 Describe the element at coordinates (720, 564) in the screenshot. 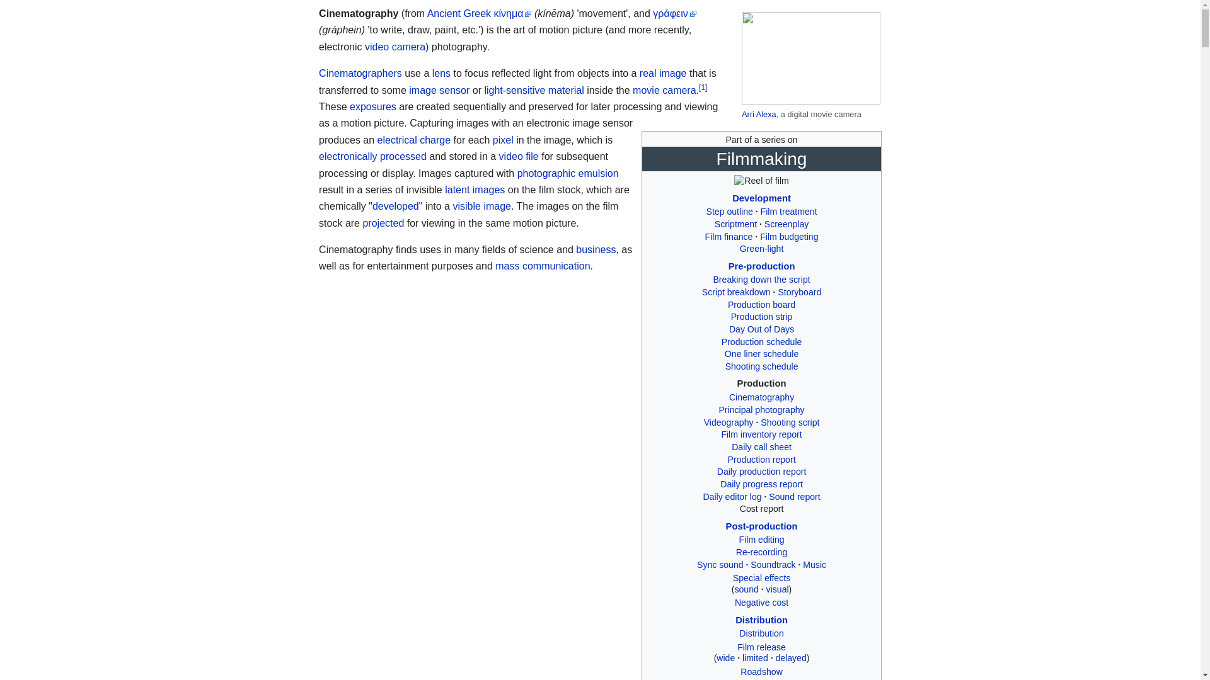

I see `Sync sound` at that location.